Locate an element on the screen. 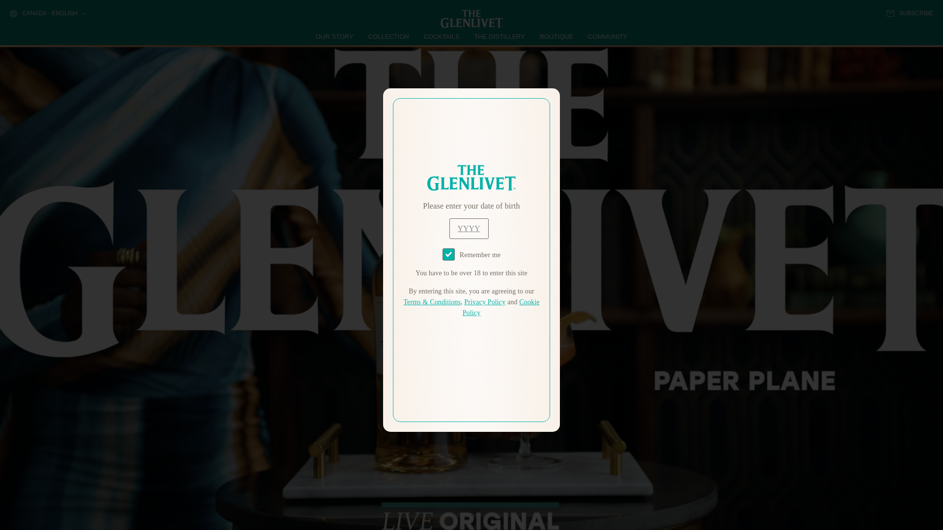  BOUTIQUE is located at coordinates (556, 36).